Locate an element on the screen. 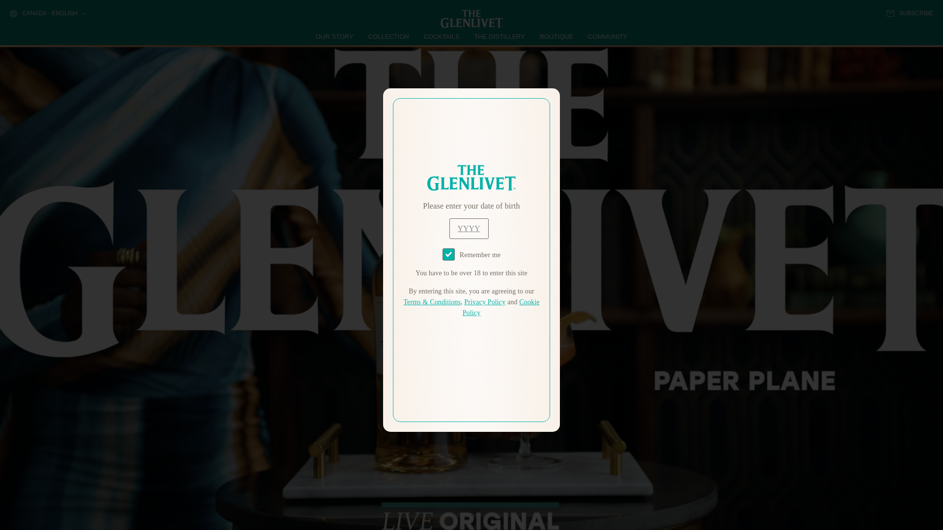  BOUTIQUE is located at coordinates (556, 36).